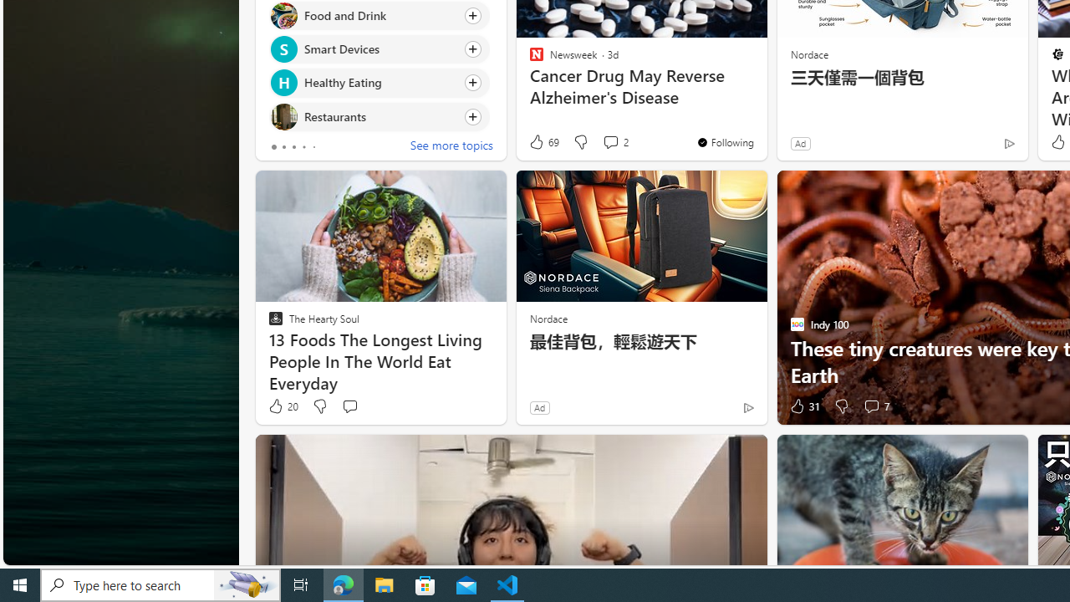 The width and height of the screenshot is (1070, 602). Describe the element at coordinates (283, 15) in the screenshot. I see `Food and Drink` at that location.